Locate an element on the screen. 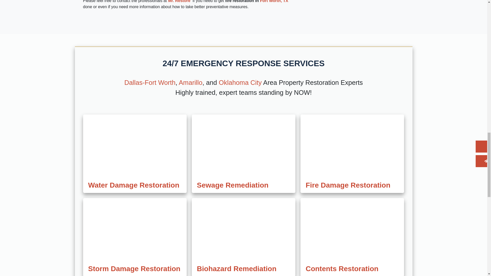 The width and height of the screenshot is (491, 276). View Our Oklahoma City Location is located at coordinates (240, 82).